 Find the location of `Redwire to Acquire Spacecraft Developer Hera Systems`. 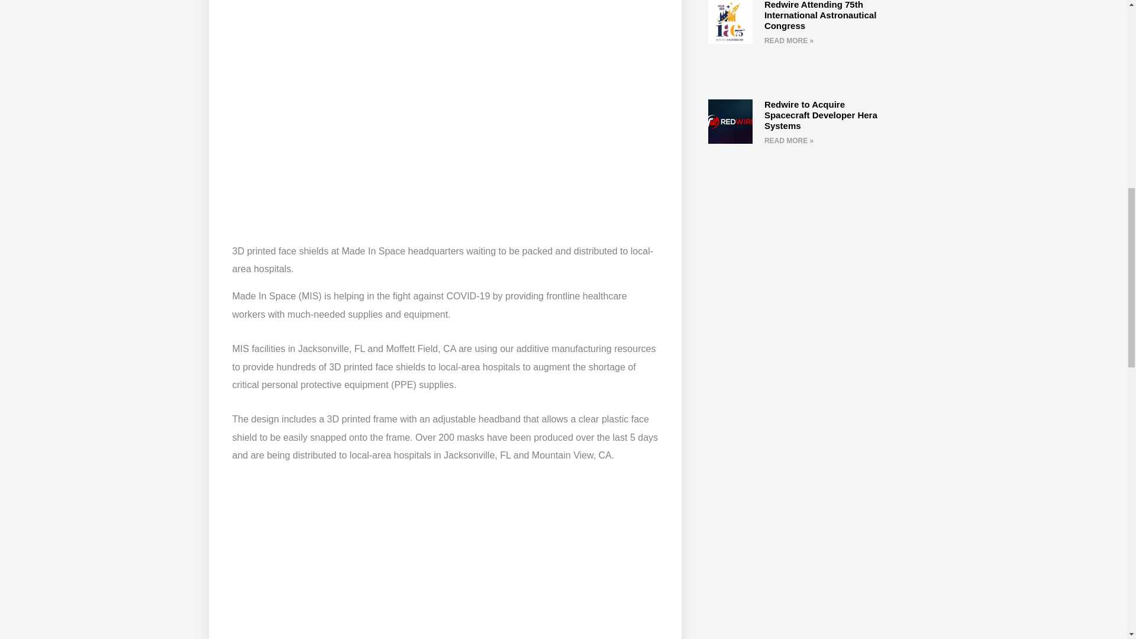

Redwire to Acquire Spacecraft Developer Hera Systems is located at coordinates (821, 115).